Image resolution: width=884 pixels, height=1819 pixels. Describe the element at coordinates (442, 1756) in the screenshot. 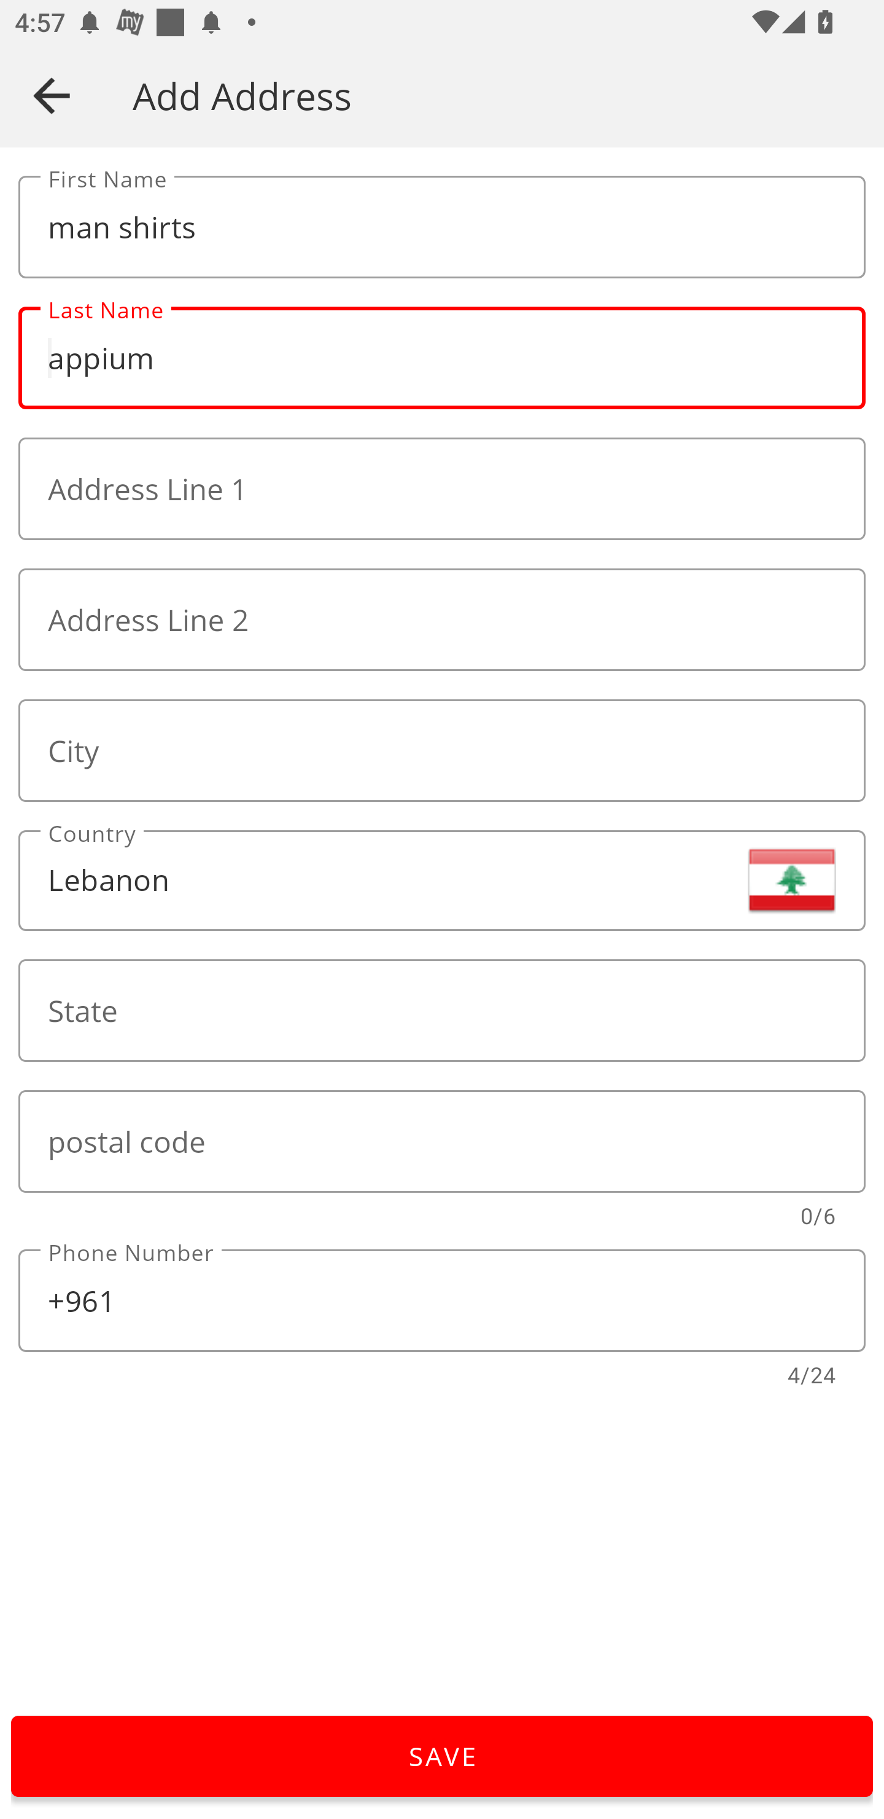

I see `SAVE` at that location.